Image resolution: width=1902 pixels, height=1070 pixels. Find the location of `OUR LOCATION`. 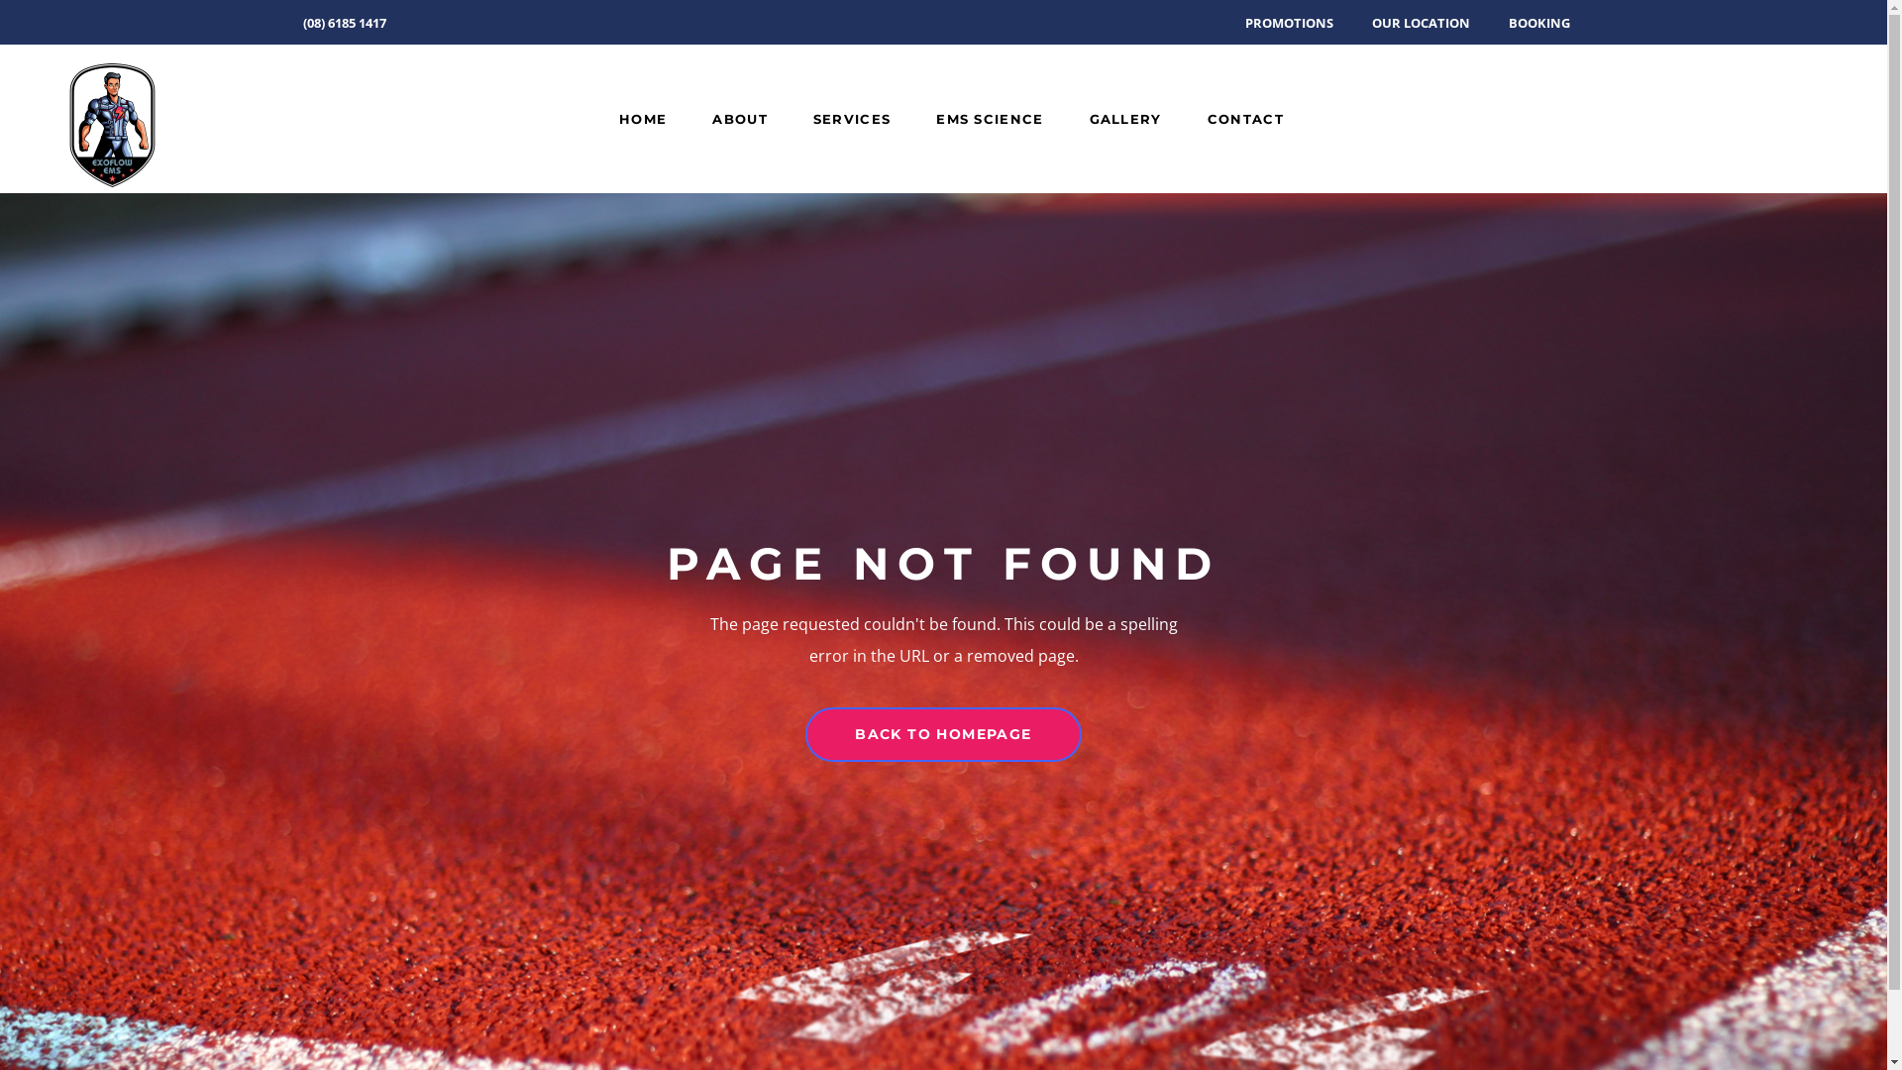

OUR LOCATION is located at coordinates (1421, 23).